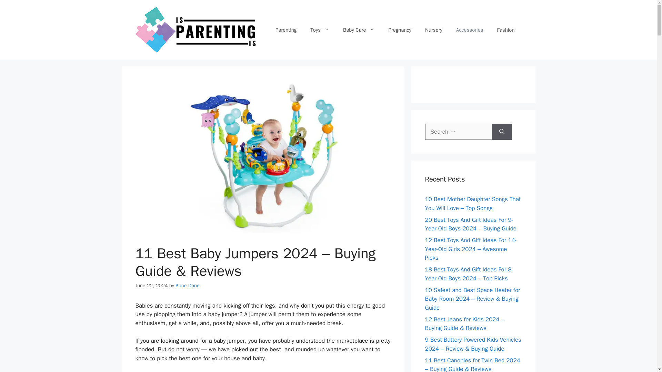  What do you see at coordinates (187, 285) in the screenshot?
I see `Kane Dane` at bounding box center [187, 285].